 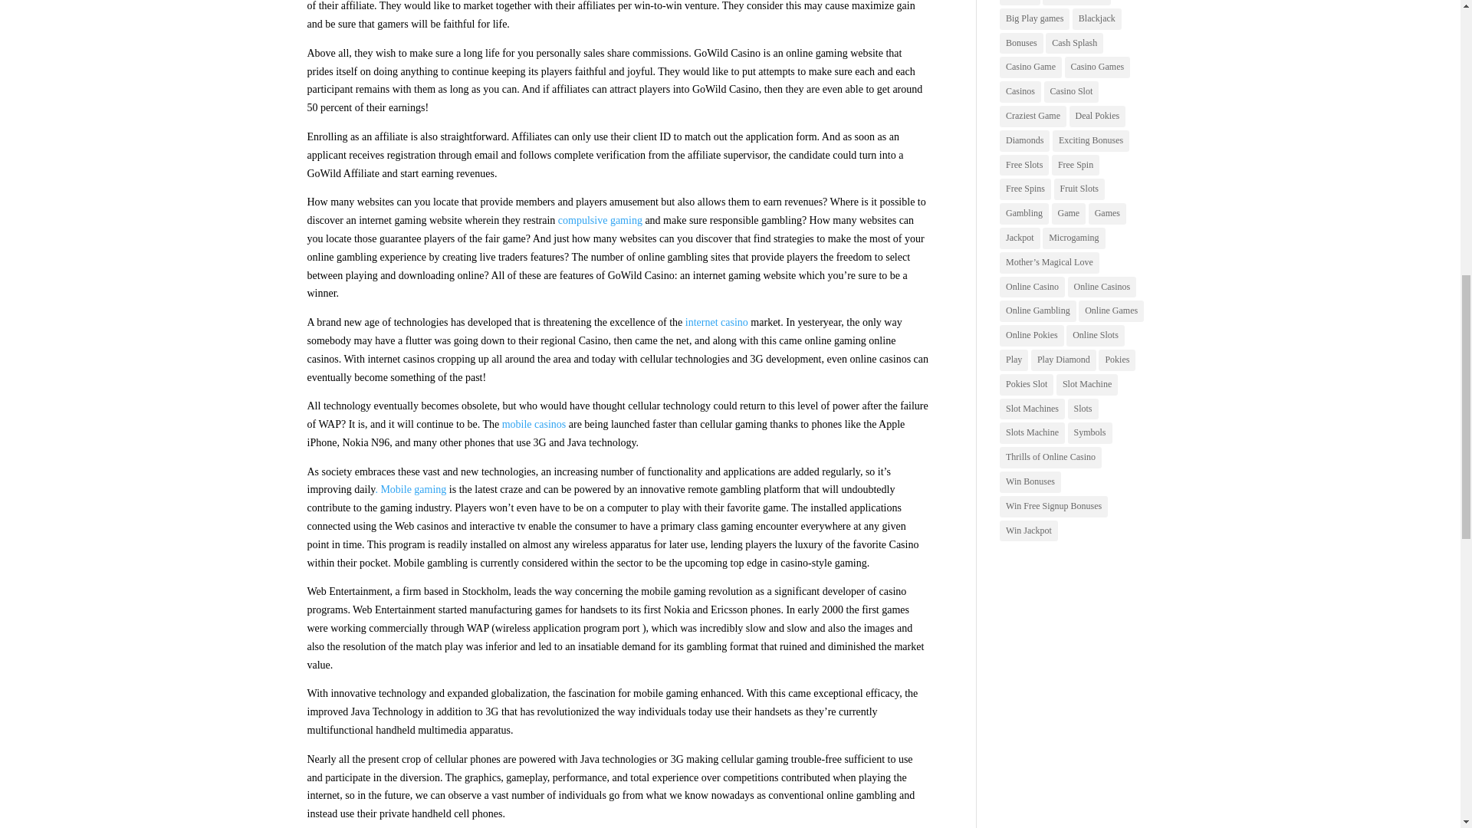 I want to click on Big Play games, so click(x=1034, y=18).